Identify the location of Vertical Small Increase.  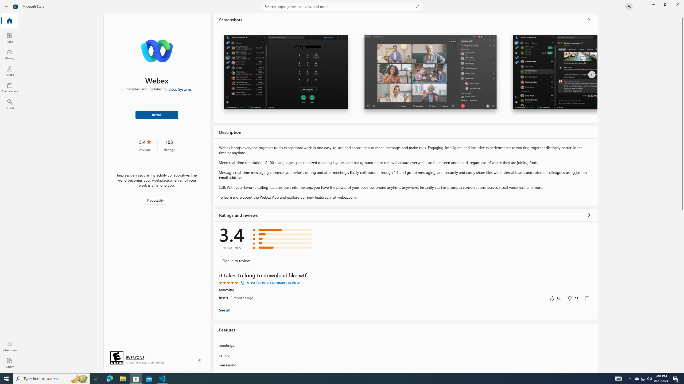
(682, 371).